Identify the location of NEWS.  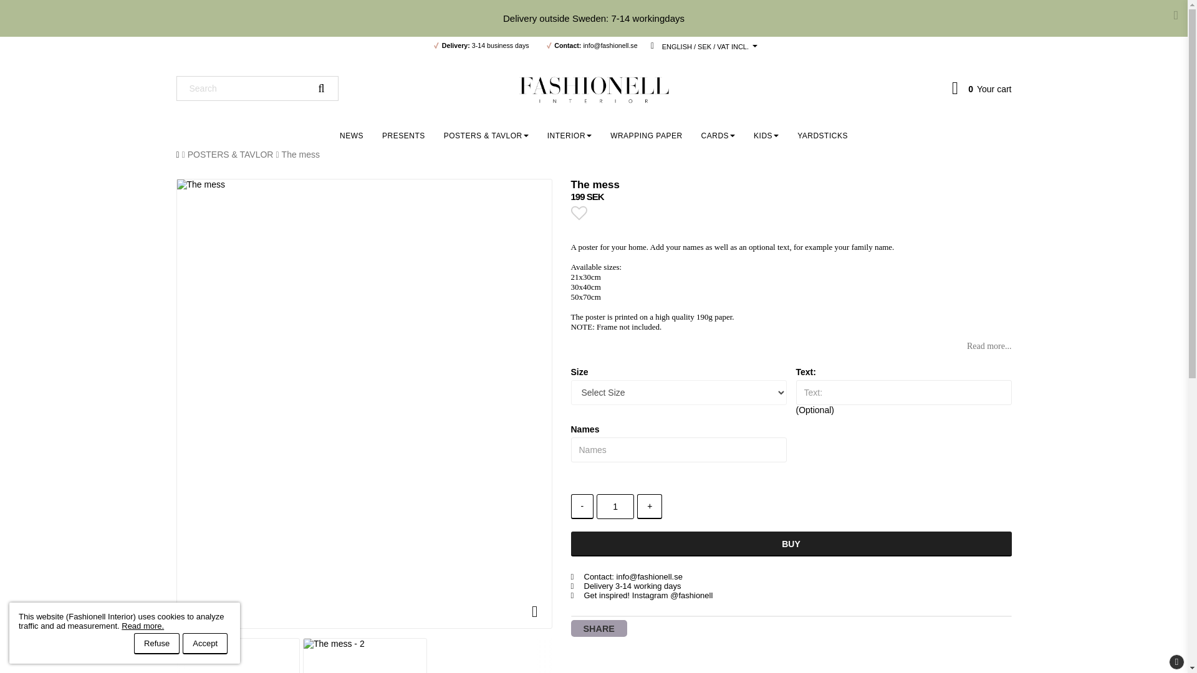
(351, 135).